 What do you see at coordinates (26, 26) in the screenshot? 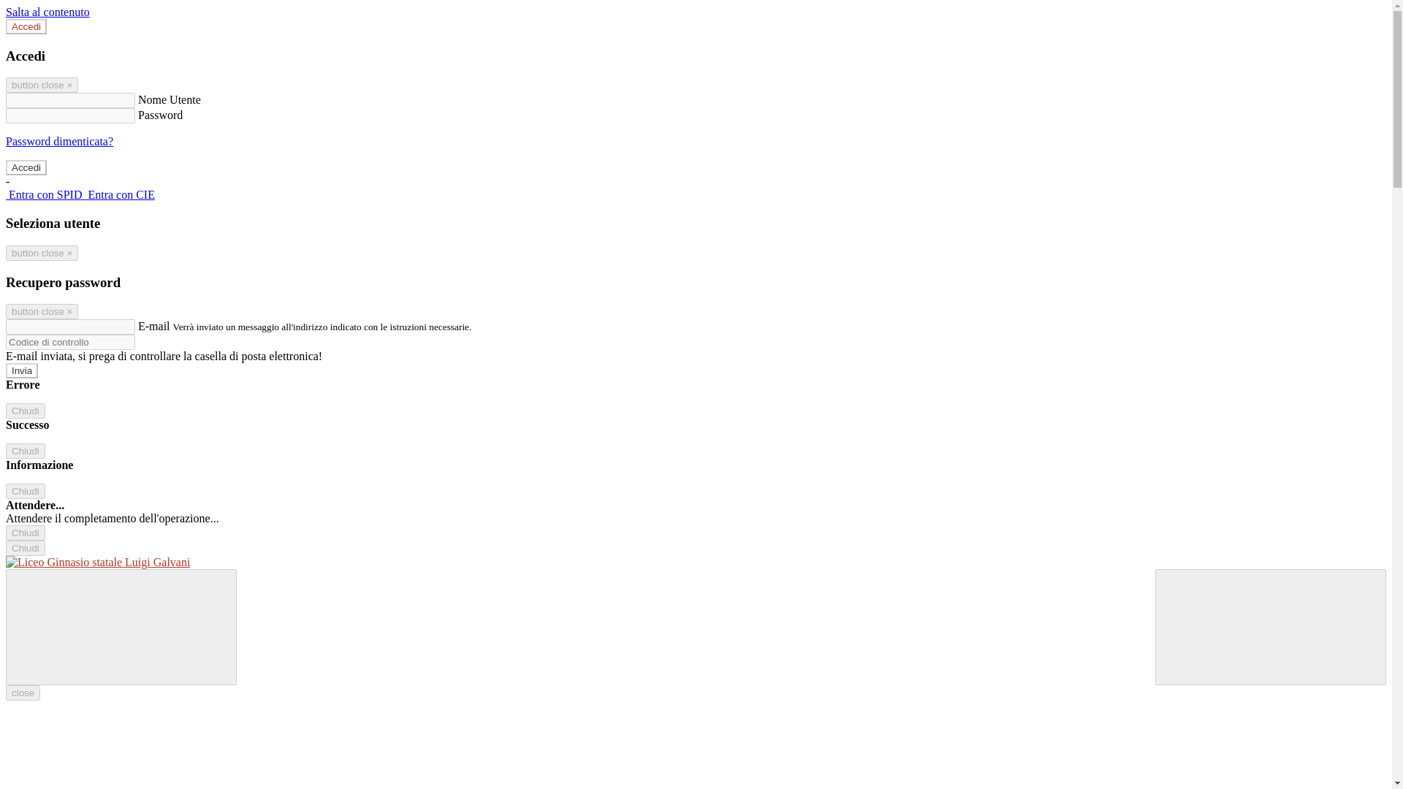
I see `Accedi` at bounding box center [26, 26].